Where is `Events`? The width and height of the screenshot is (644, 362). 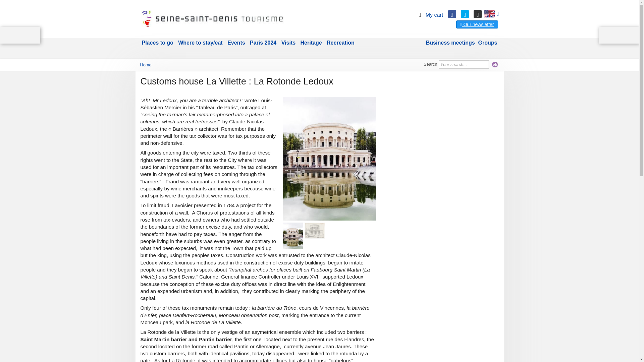
Events is located at coordinates (236, 43).